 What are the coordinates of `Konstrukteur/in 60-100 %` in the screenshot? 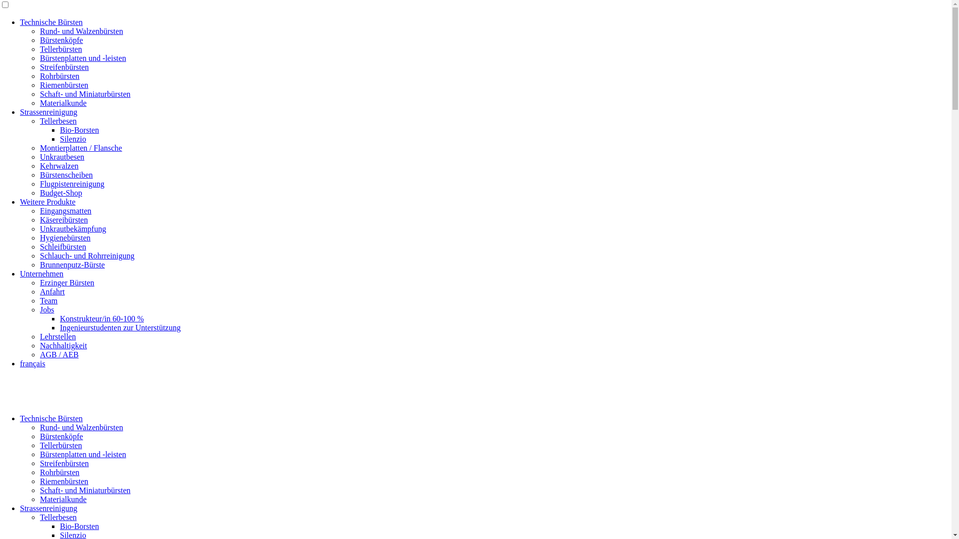 It's located at (102, 318).